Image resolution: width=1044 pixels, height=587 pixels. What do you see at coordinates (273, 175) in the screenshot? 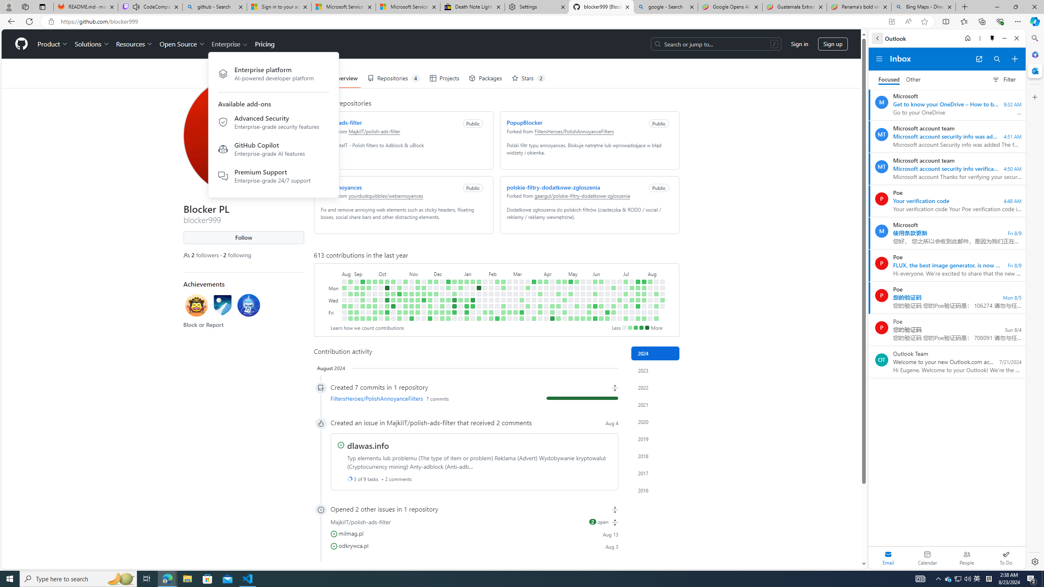
I see `Premium SupportEnterprise-grade 24/7 support` at bounding box center [273, 175].